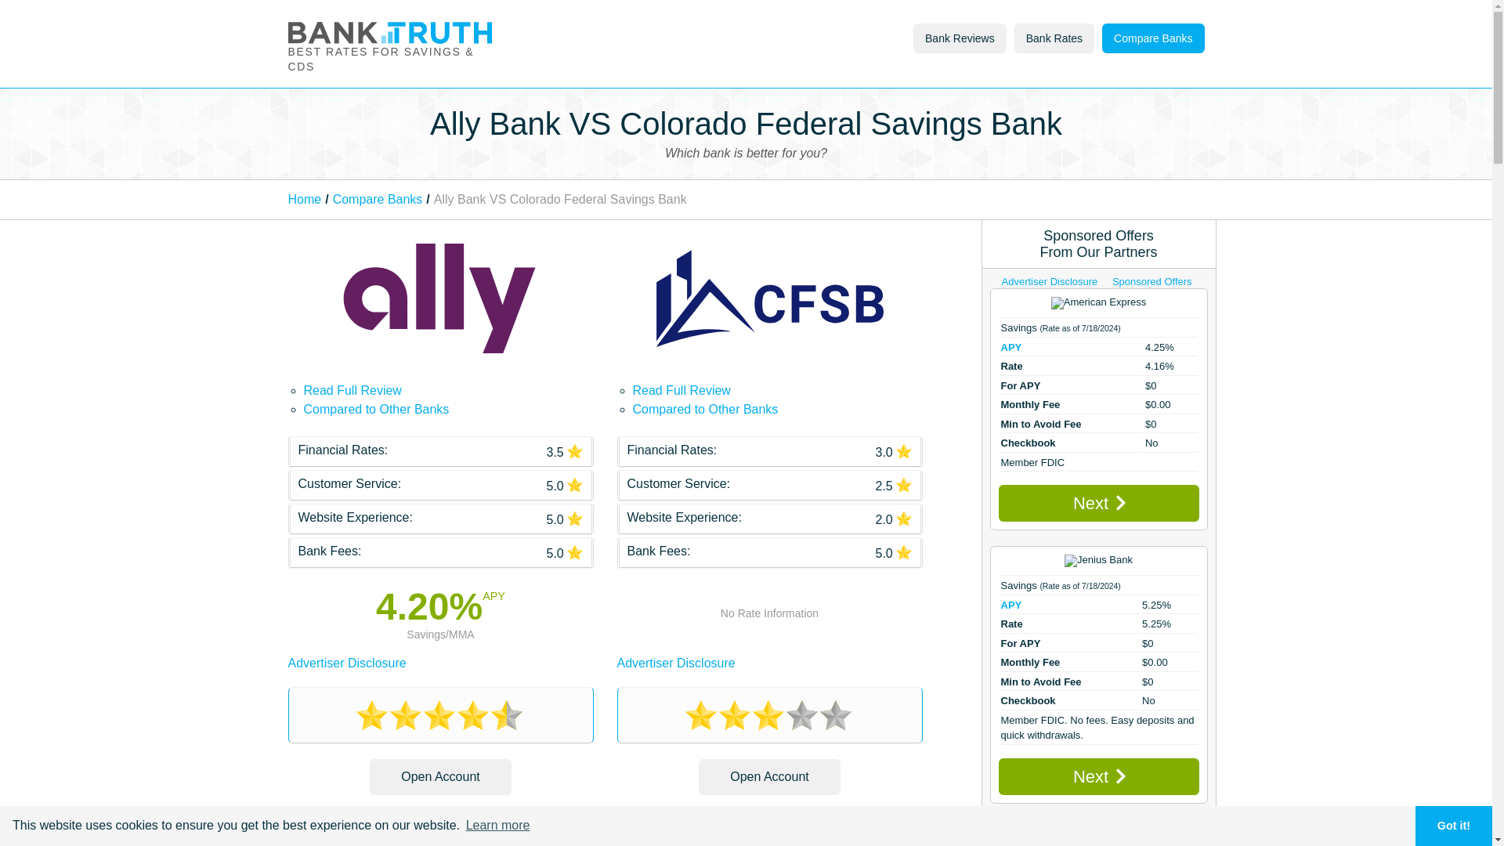 This screenshot has width=1504, height=846. Describe the element at coordinates (1098, 503) in the screenshot. I see `Next` at that location.